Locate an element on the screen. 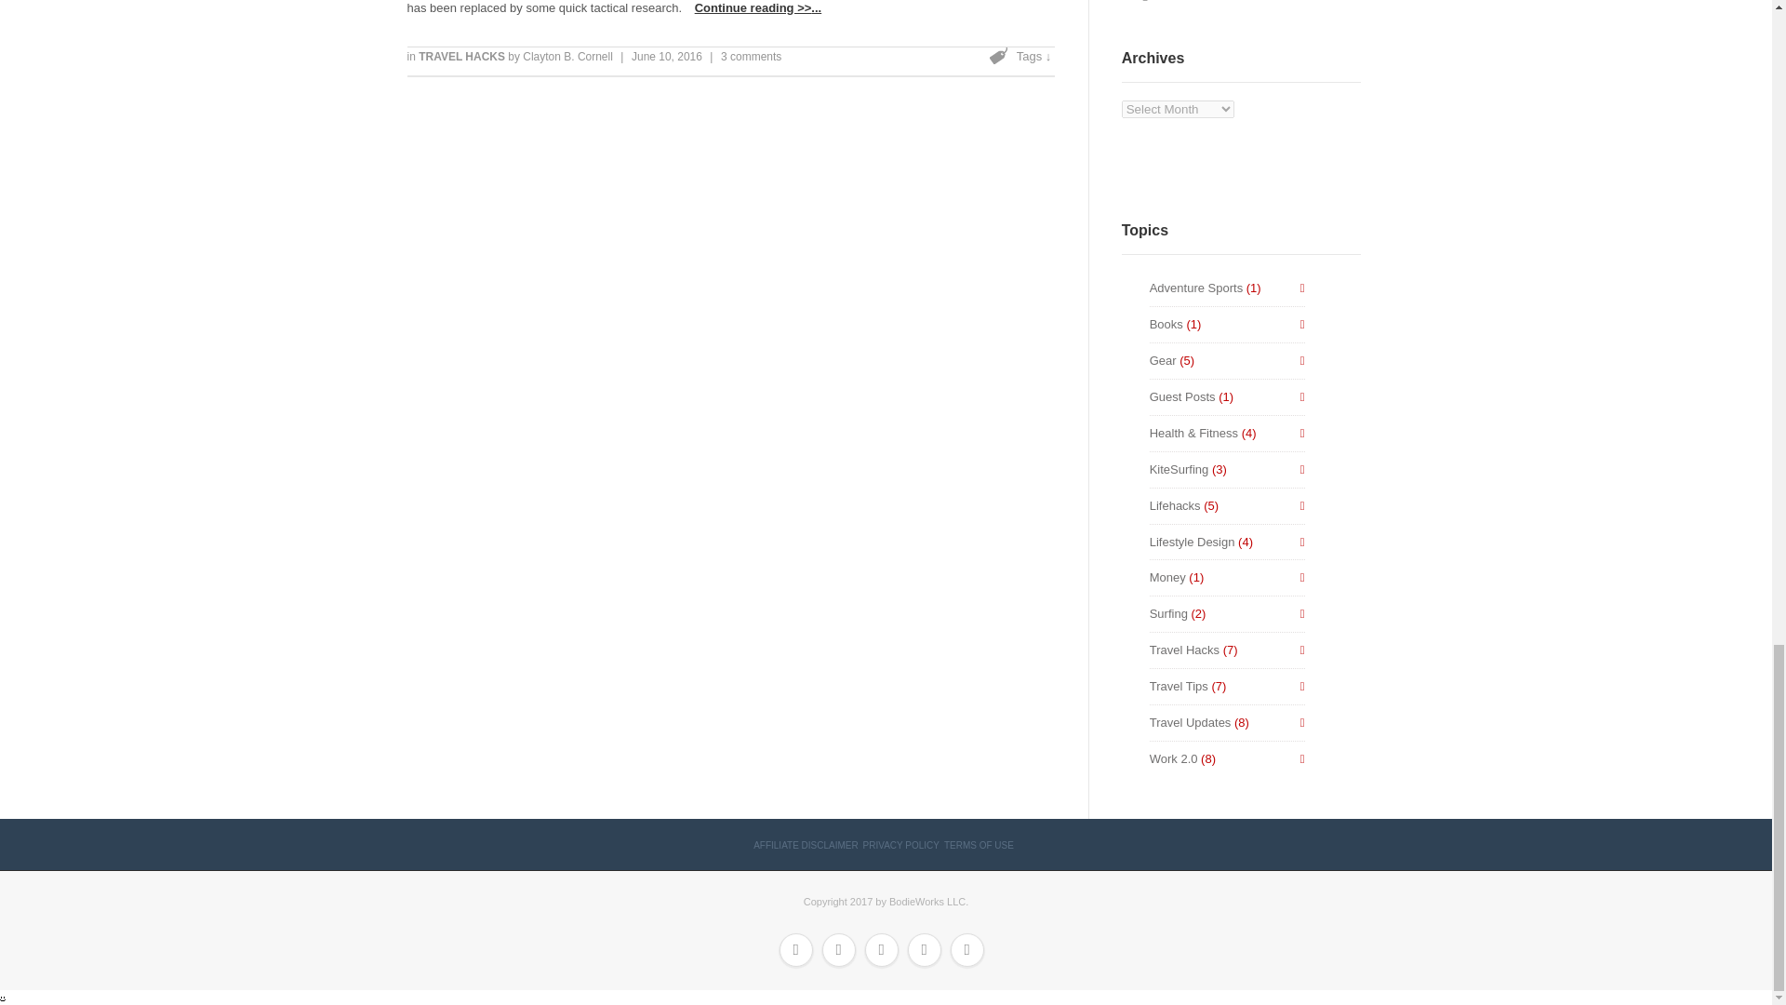 This screenshot has width=1786, height=1005. 3 comments is located at coordinates (752, 57).